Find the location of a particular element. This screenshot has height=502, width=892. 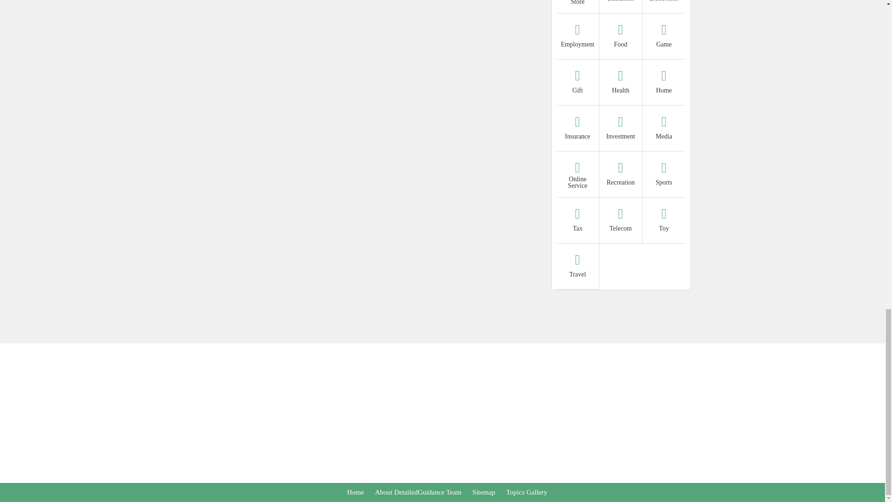

Electronics is located at coordinates (664, 3).